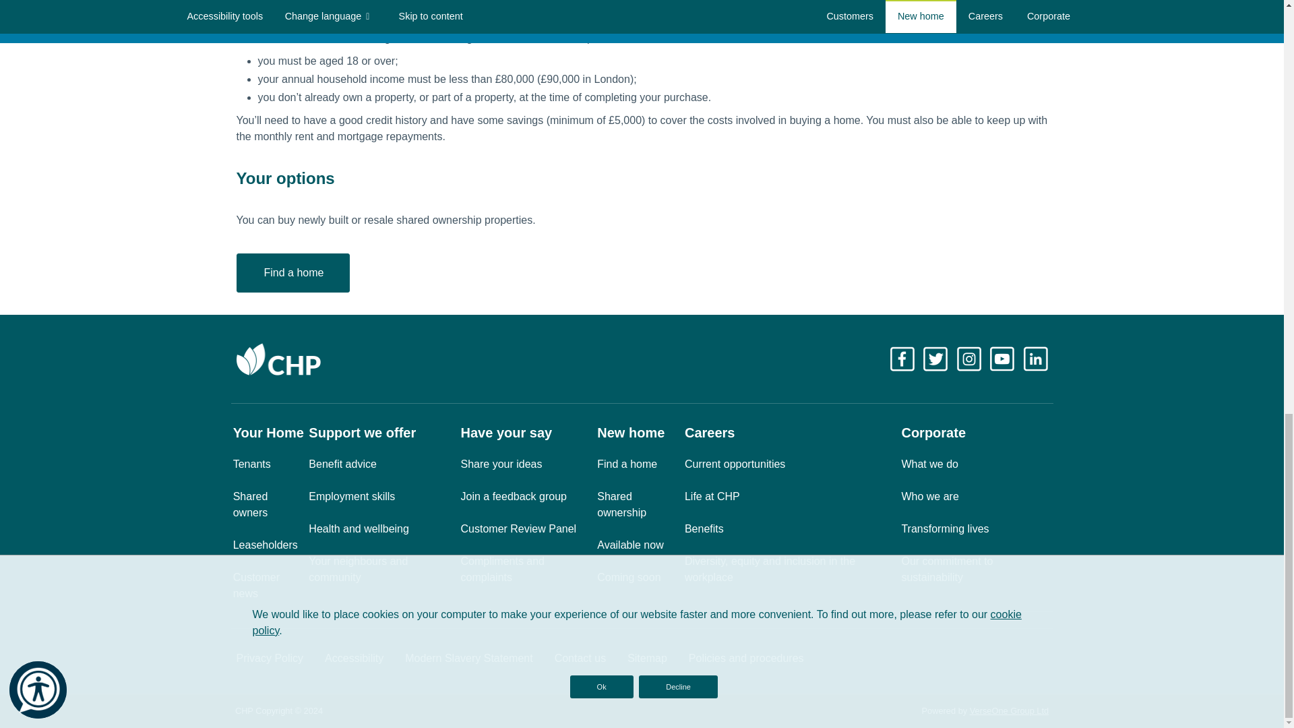 The width and height of the screenshot is (1294, 728). Describe the element at coordinates (970, 358) in the screenshot. I see `Opens in a new window` at that location.